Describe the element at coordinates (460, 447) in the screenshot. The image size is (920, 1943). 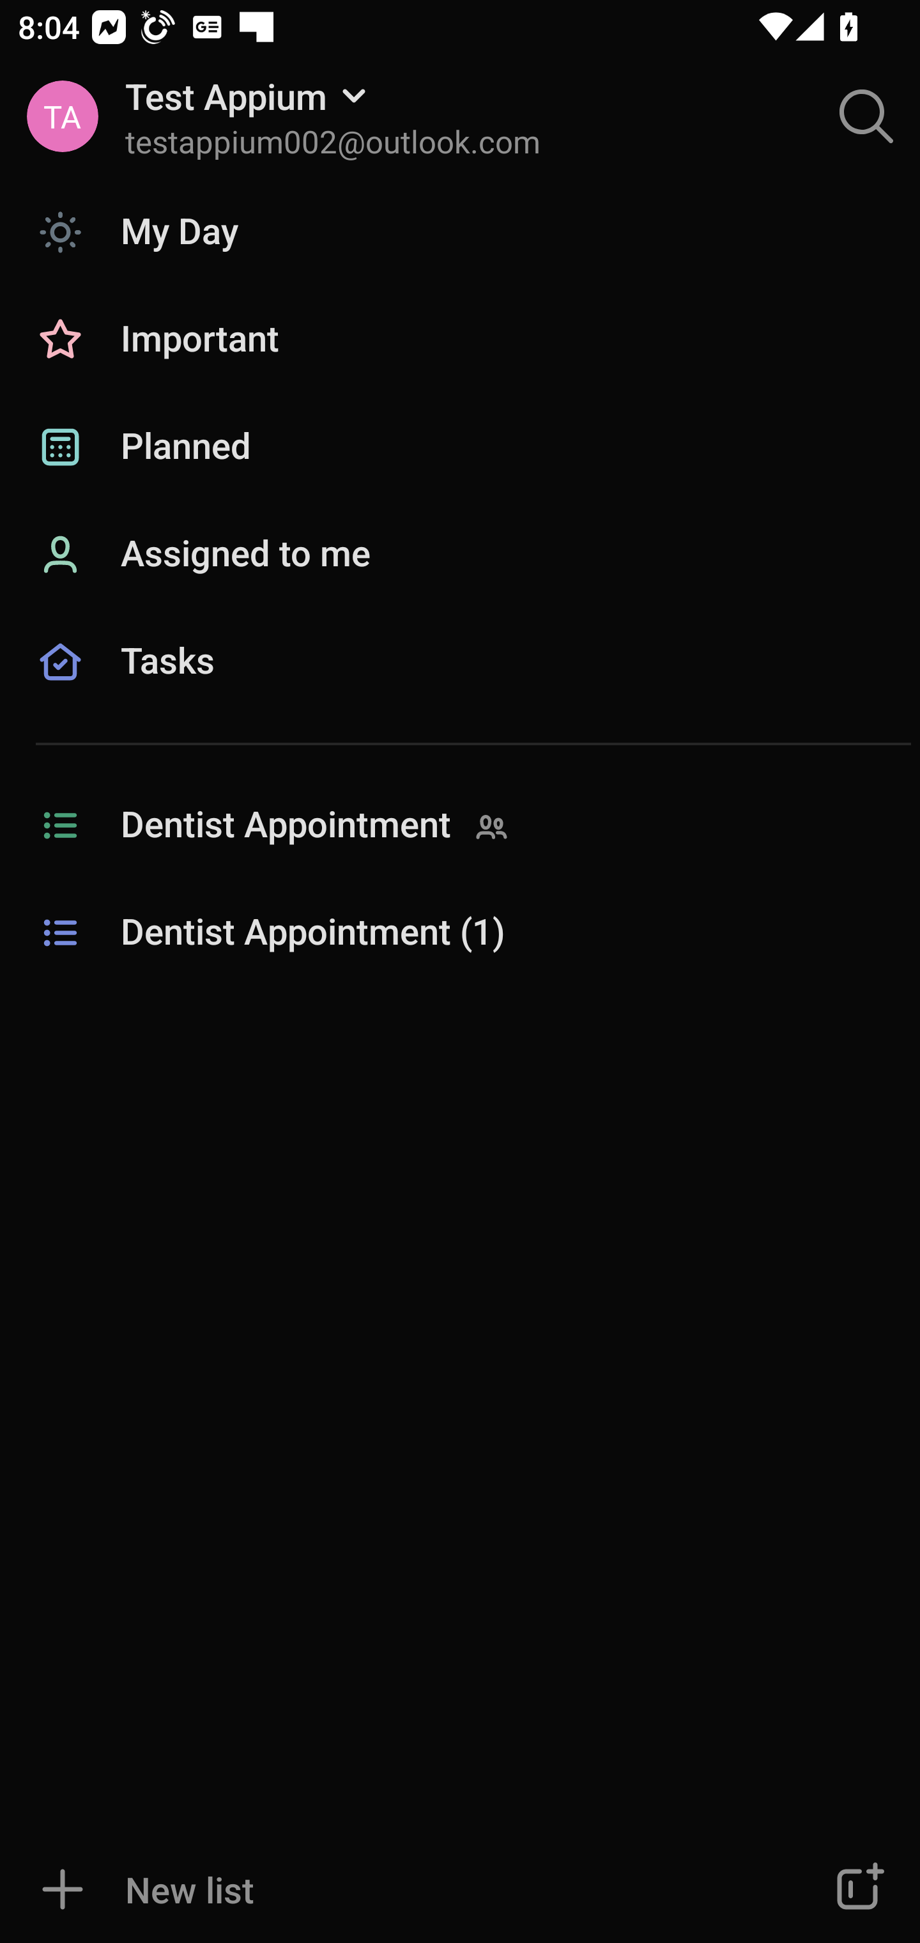
I see `Planned, 0 tasks Planned` at that location.